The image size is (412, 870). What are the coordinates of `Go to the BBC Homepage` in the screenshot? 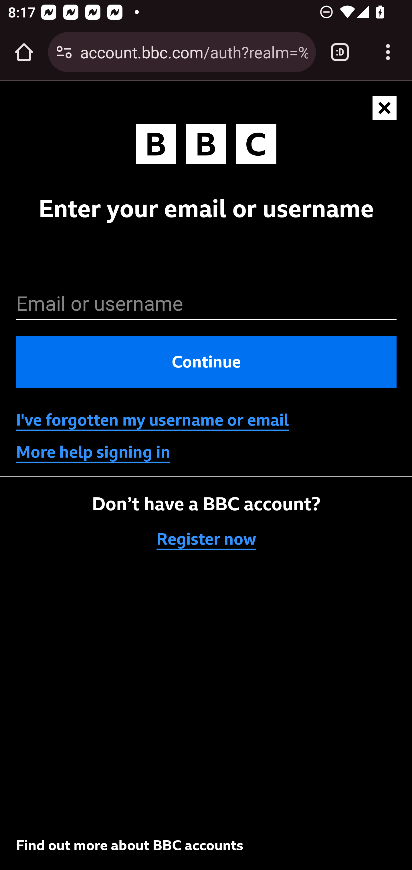 It's located at (206, 147).